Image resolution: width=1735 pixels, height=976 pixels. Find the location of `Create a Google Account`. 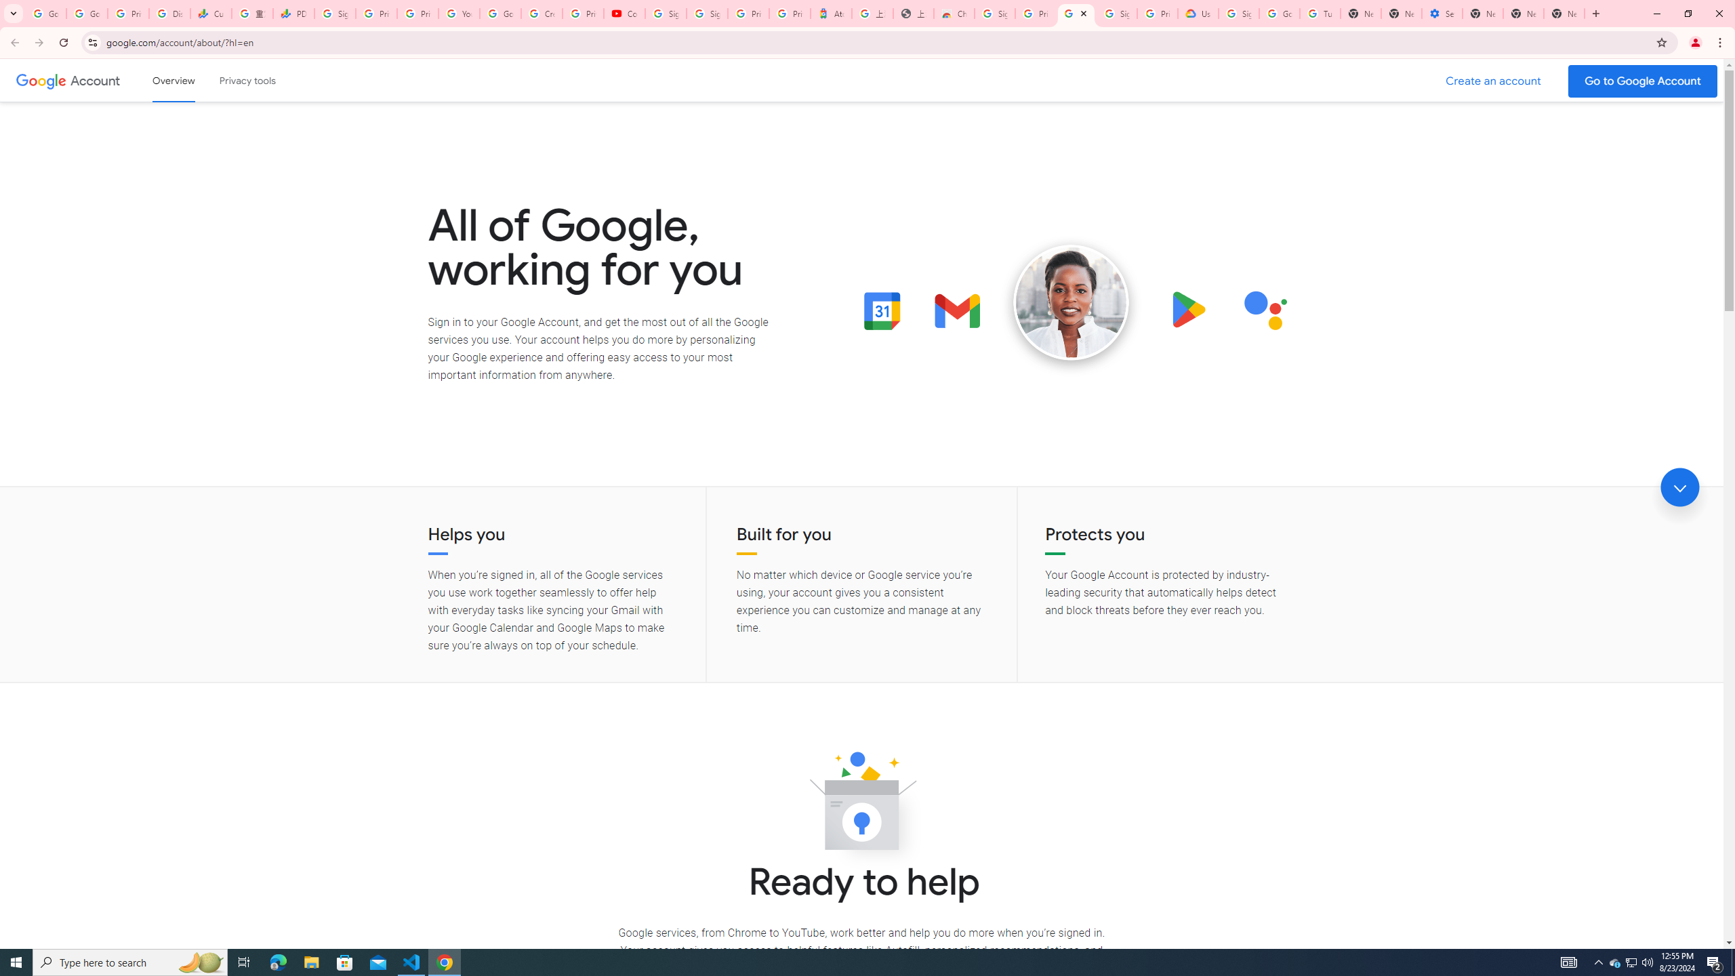

Create a Google Account is located at coordinates (1494, 81).